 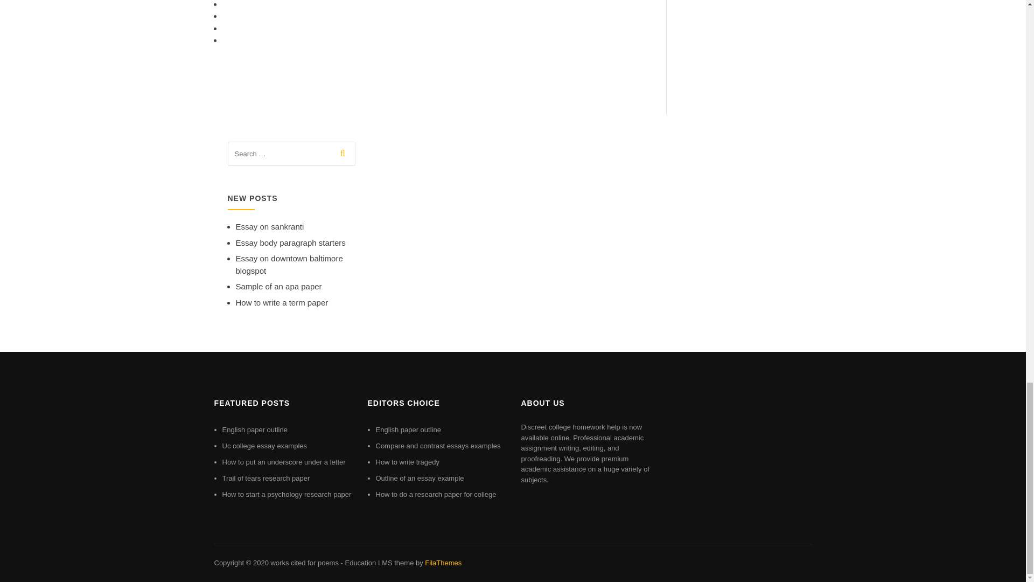 I want to click on Sample of an apa paper, so click(x=278, y=286).